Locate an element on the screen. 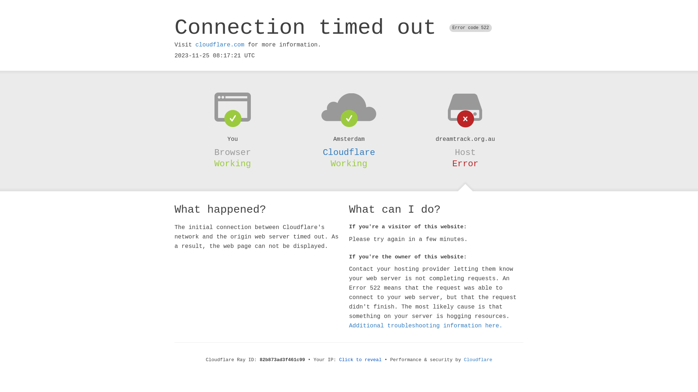  Cloudflare is located at coordinates (478, 360).